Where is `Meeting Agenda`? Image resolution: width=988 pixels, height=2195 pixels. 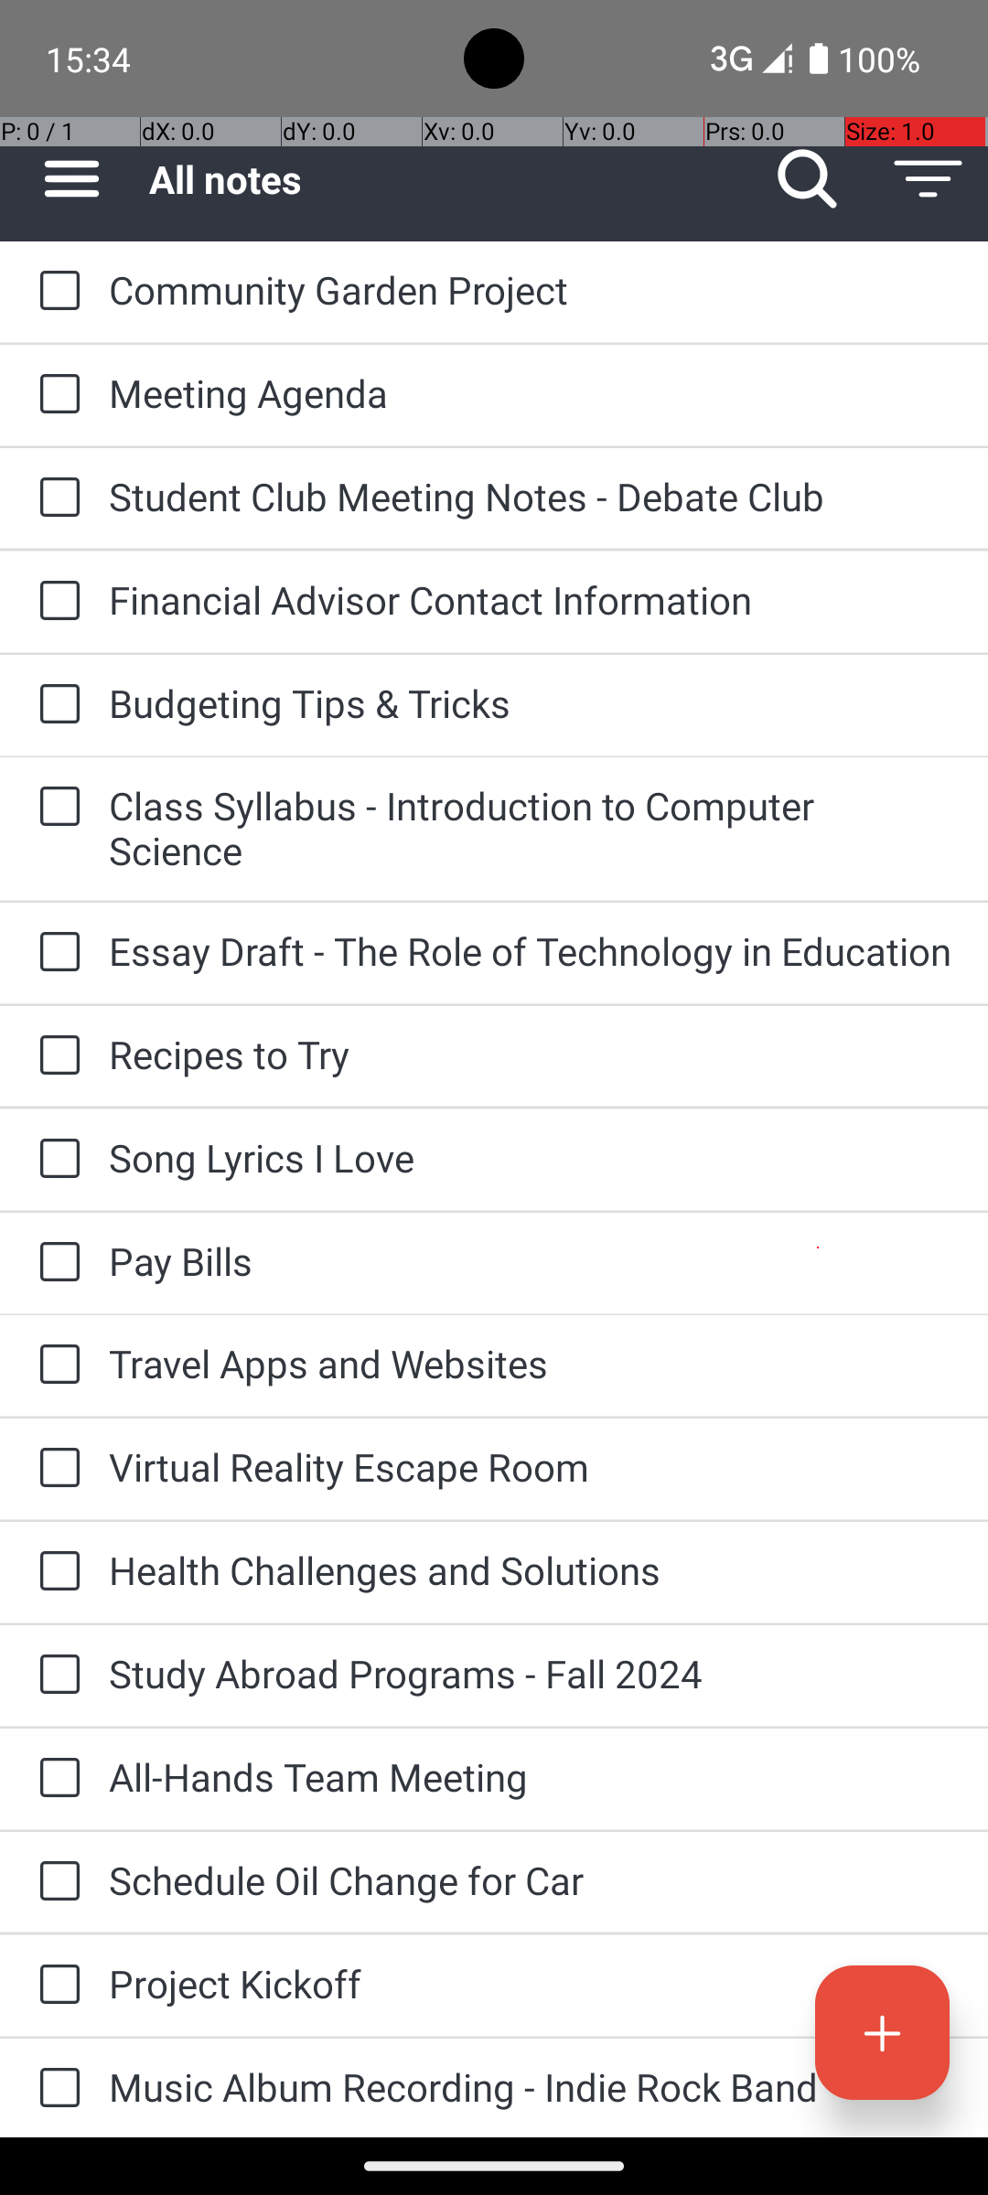
Meeting Agenda is located at coordinates (531, 393).